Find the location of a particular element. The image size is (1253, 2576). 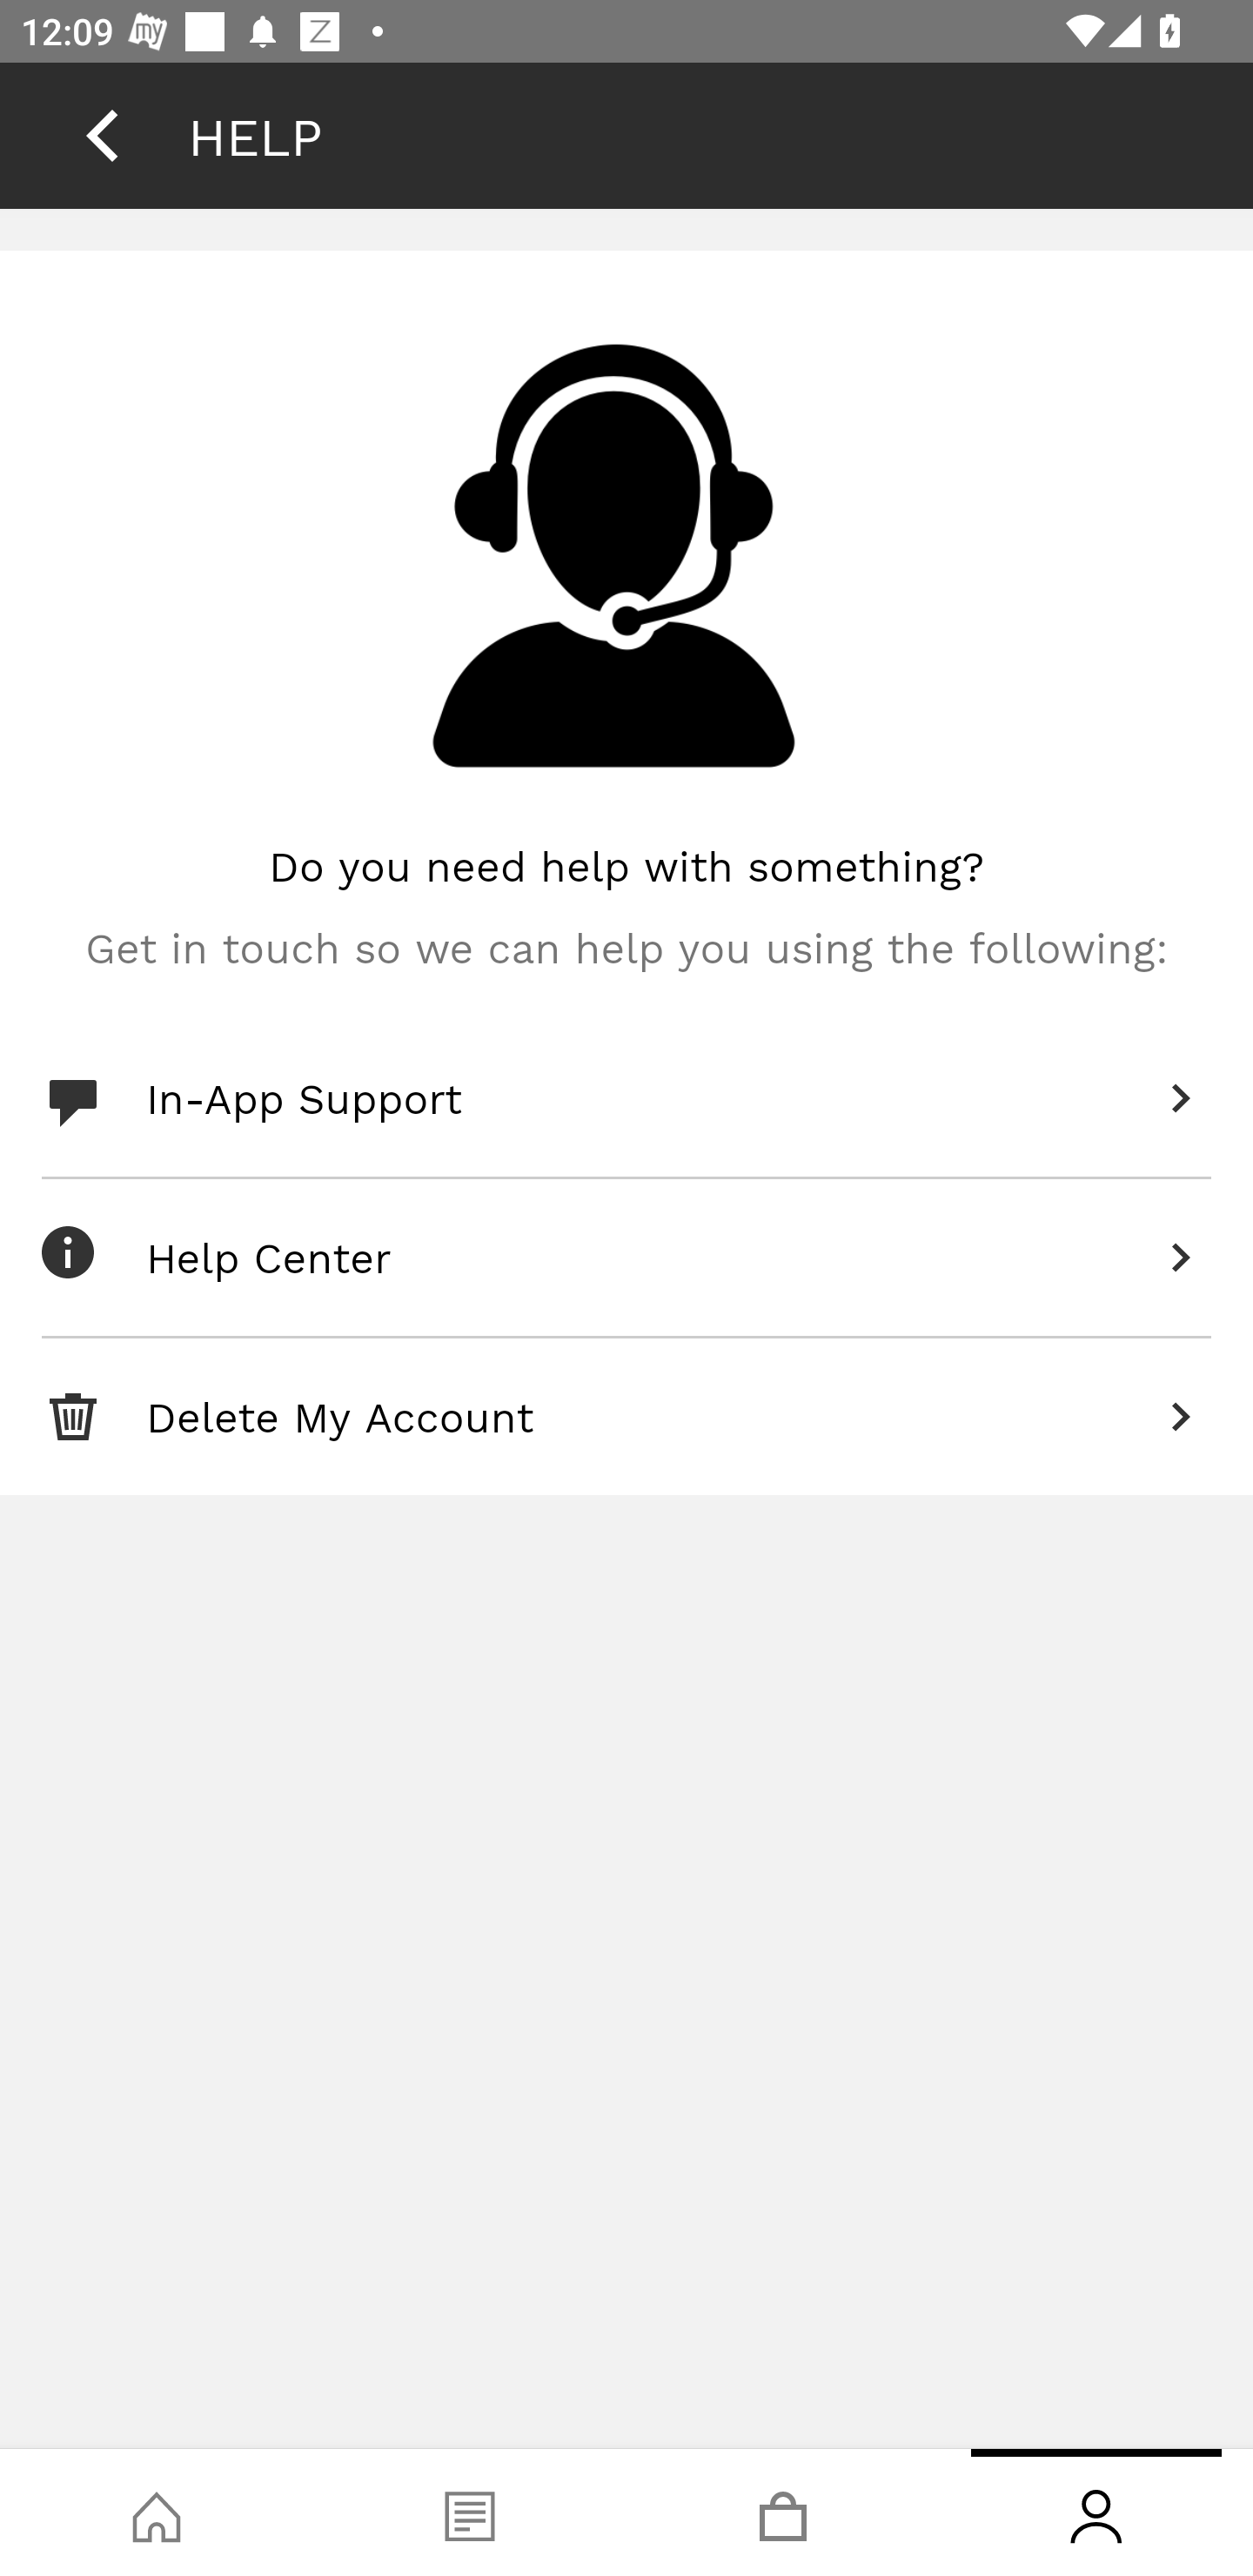

Account, tab, 4 of 4 is located at coordinates (1096, 2512).